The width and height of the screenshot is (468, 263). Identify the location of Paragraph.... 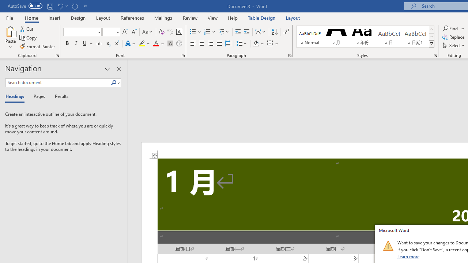
(290, 56).